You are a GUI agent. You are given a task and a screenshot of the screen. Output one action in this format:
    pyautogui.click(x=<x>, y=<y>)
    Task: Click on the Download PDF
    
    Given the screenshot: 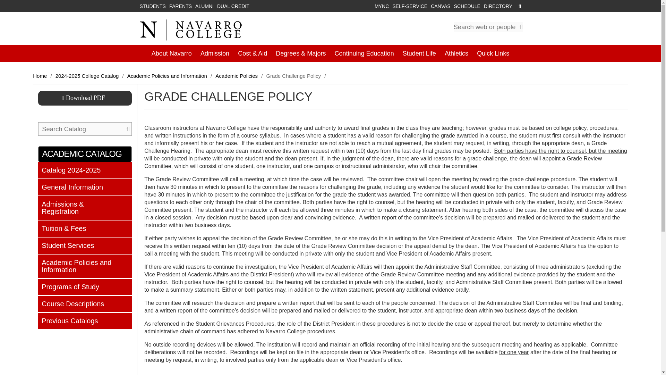 What is the action you would take?
    pyautogui.click(x=85, y=98)
    